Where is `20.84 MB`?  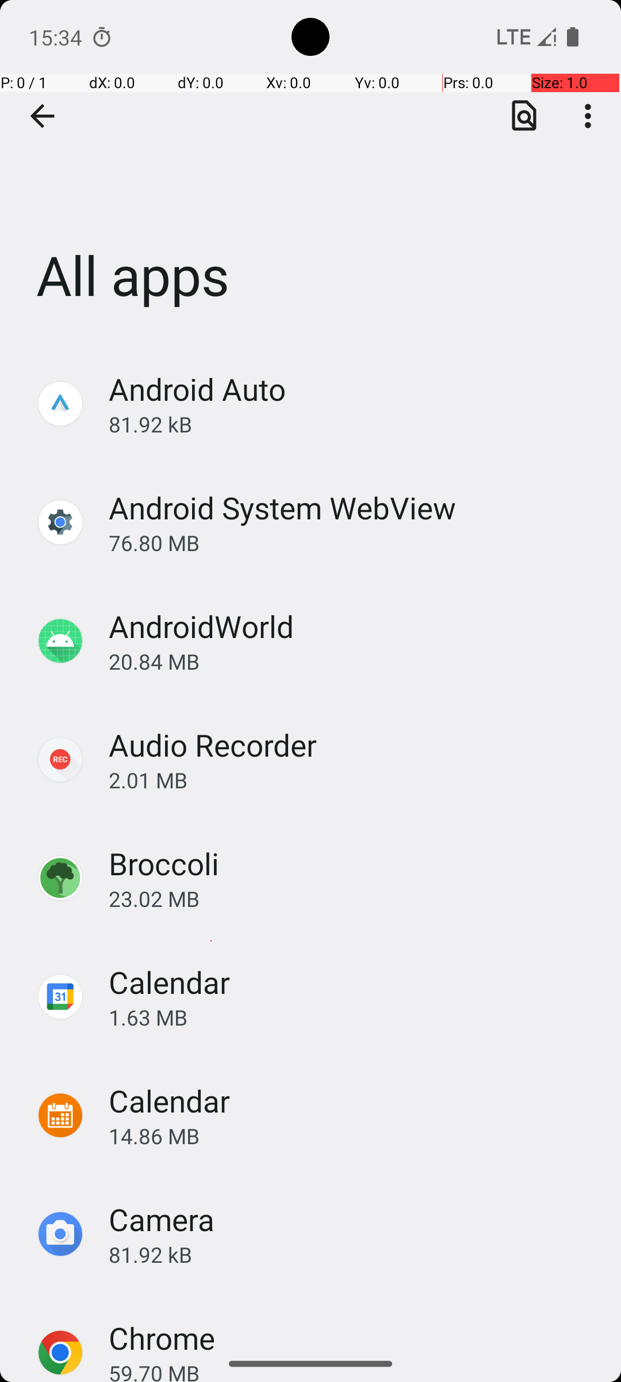 20.84 MB is located at coordinates (353, 661).